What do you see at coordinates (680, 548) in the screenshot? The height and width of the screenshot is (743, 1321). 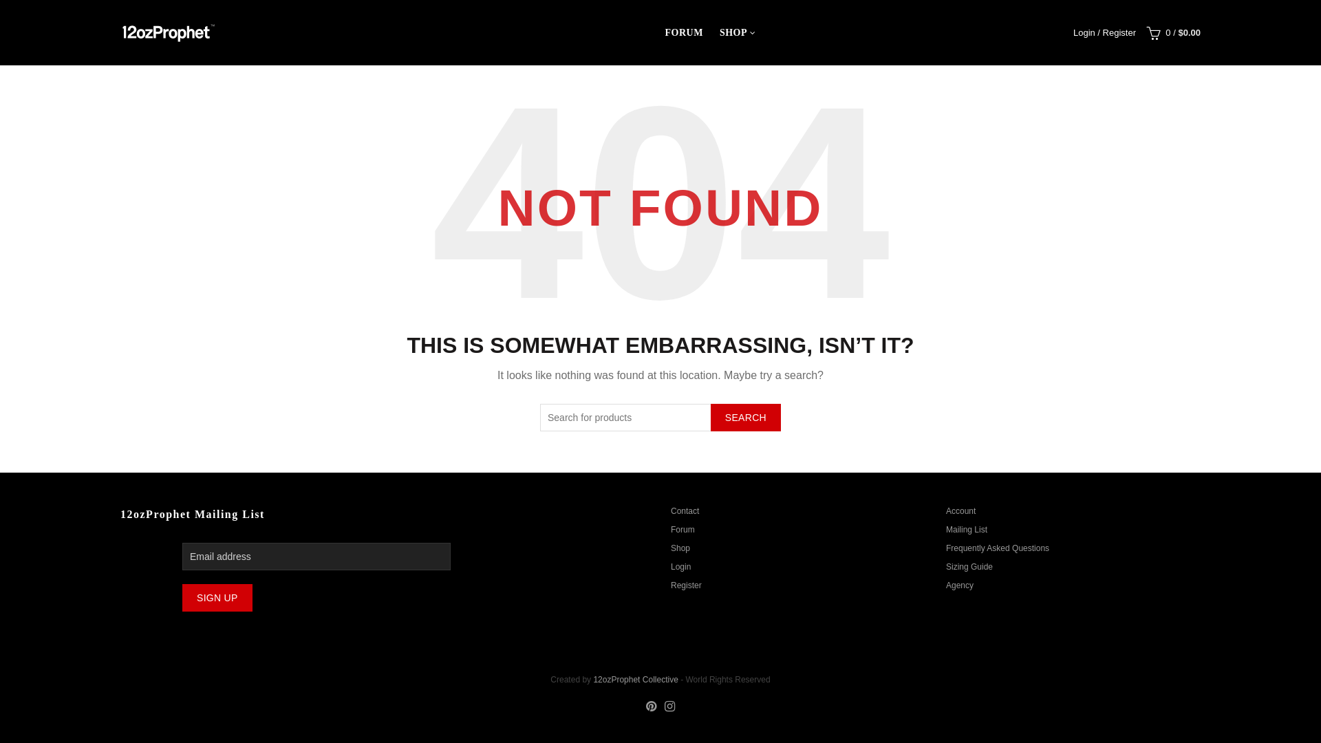 I see `Shop` at bounding box center [680, 548].